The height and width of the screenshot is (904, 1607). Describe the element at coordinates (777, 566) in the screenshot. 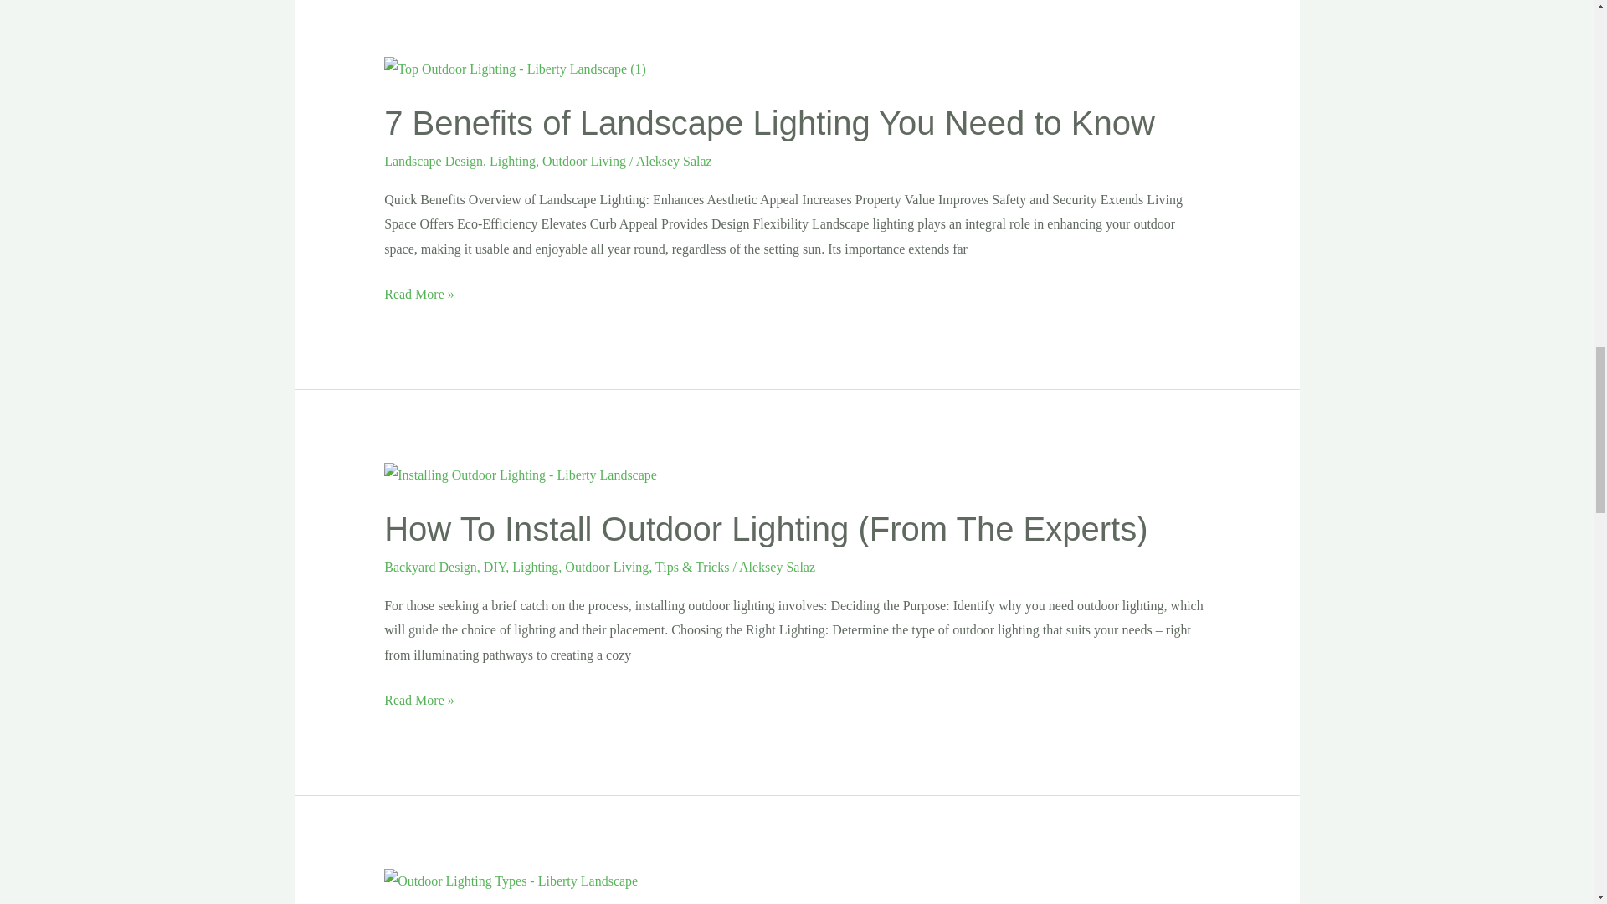

I see `View all posts by Aleksey Salaz` at that location.